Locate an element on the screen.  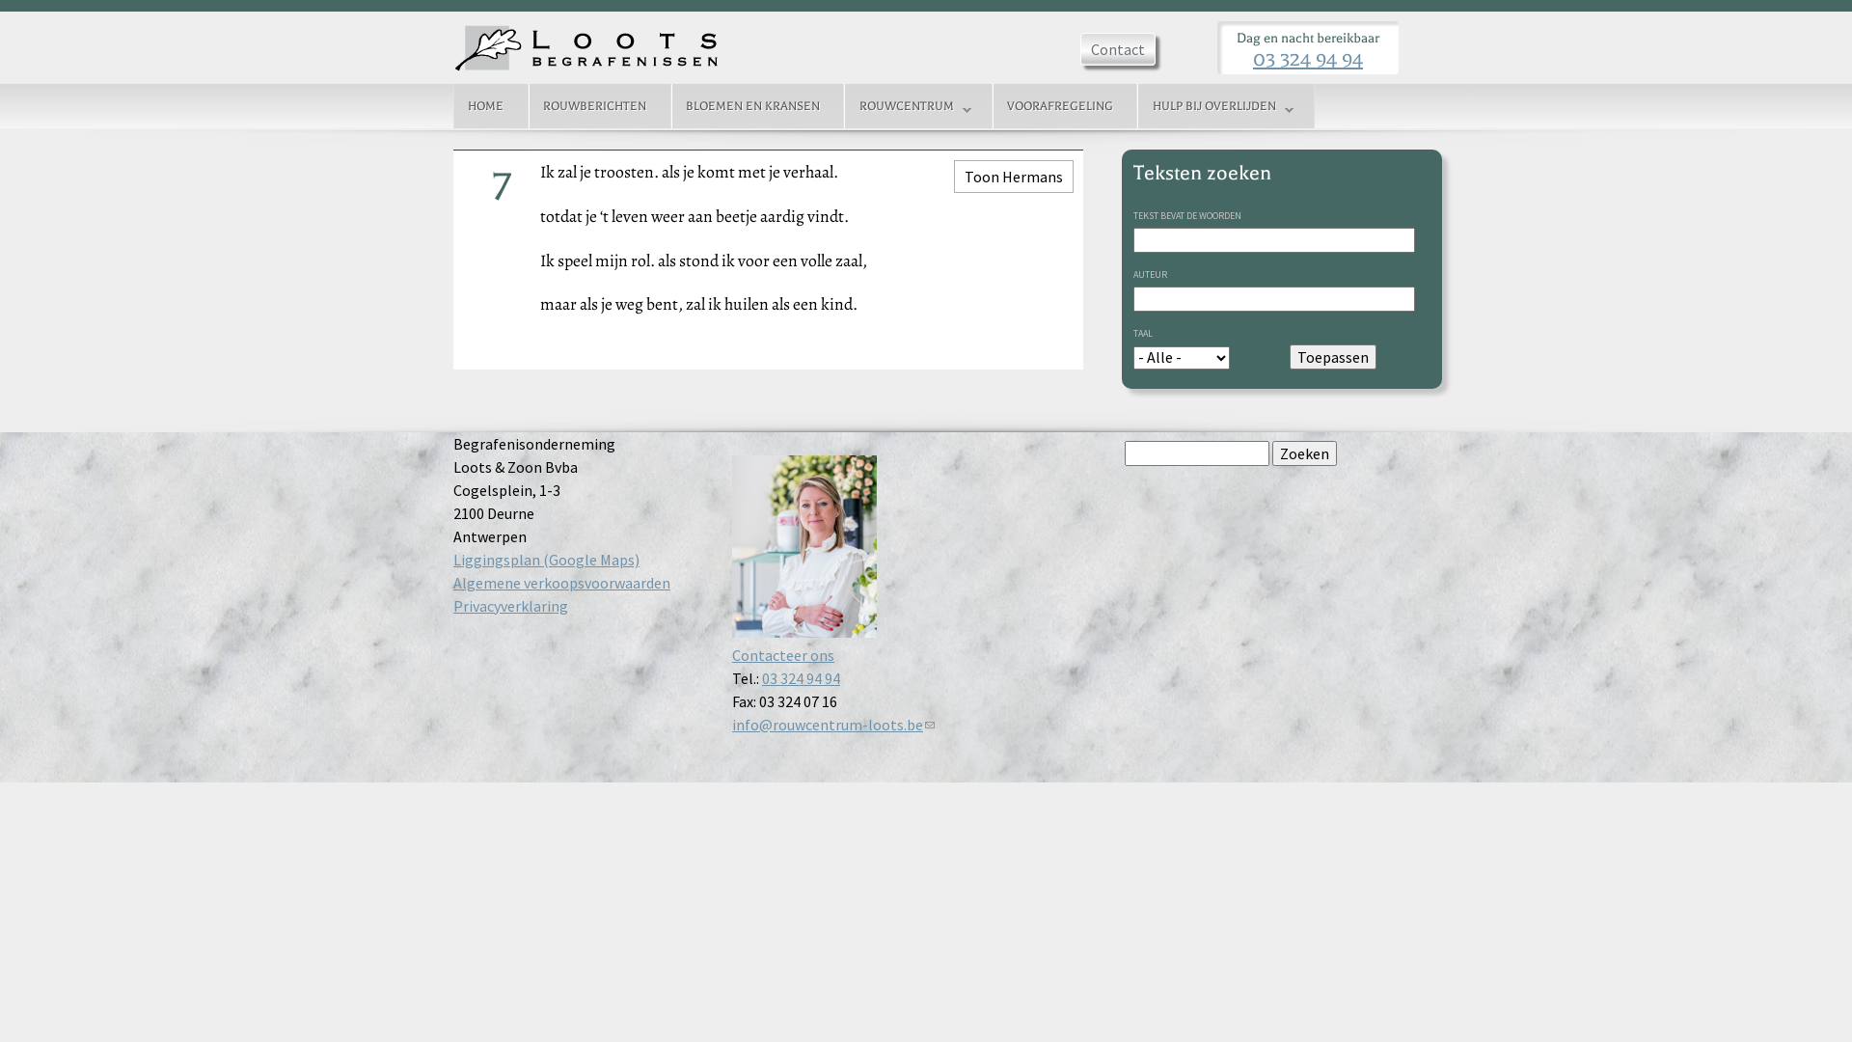
HOME is located at coordinates (486, 106).